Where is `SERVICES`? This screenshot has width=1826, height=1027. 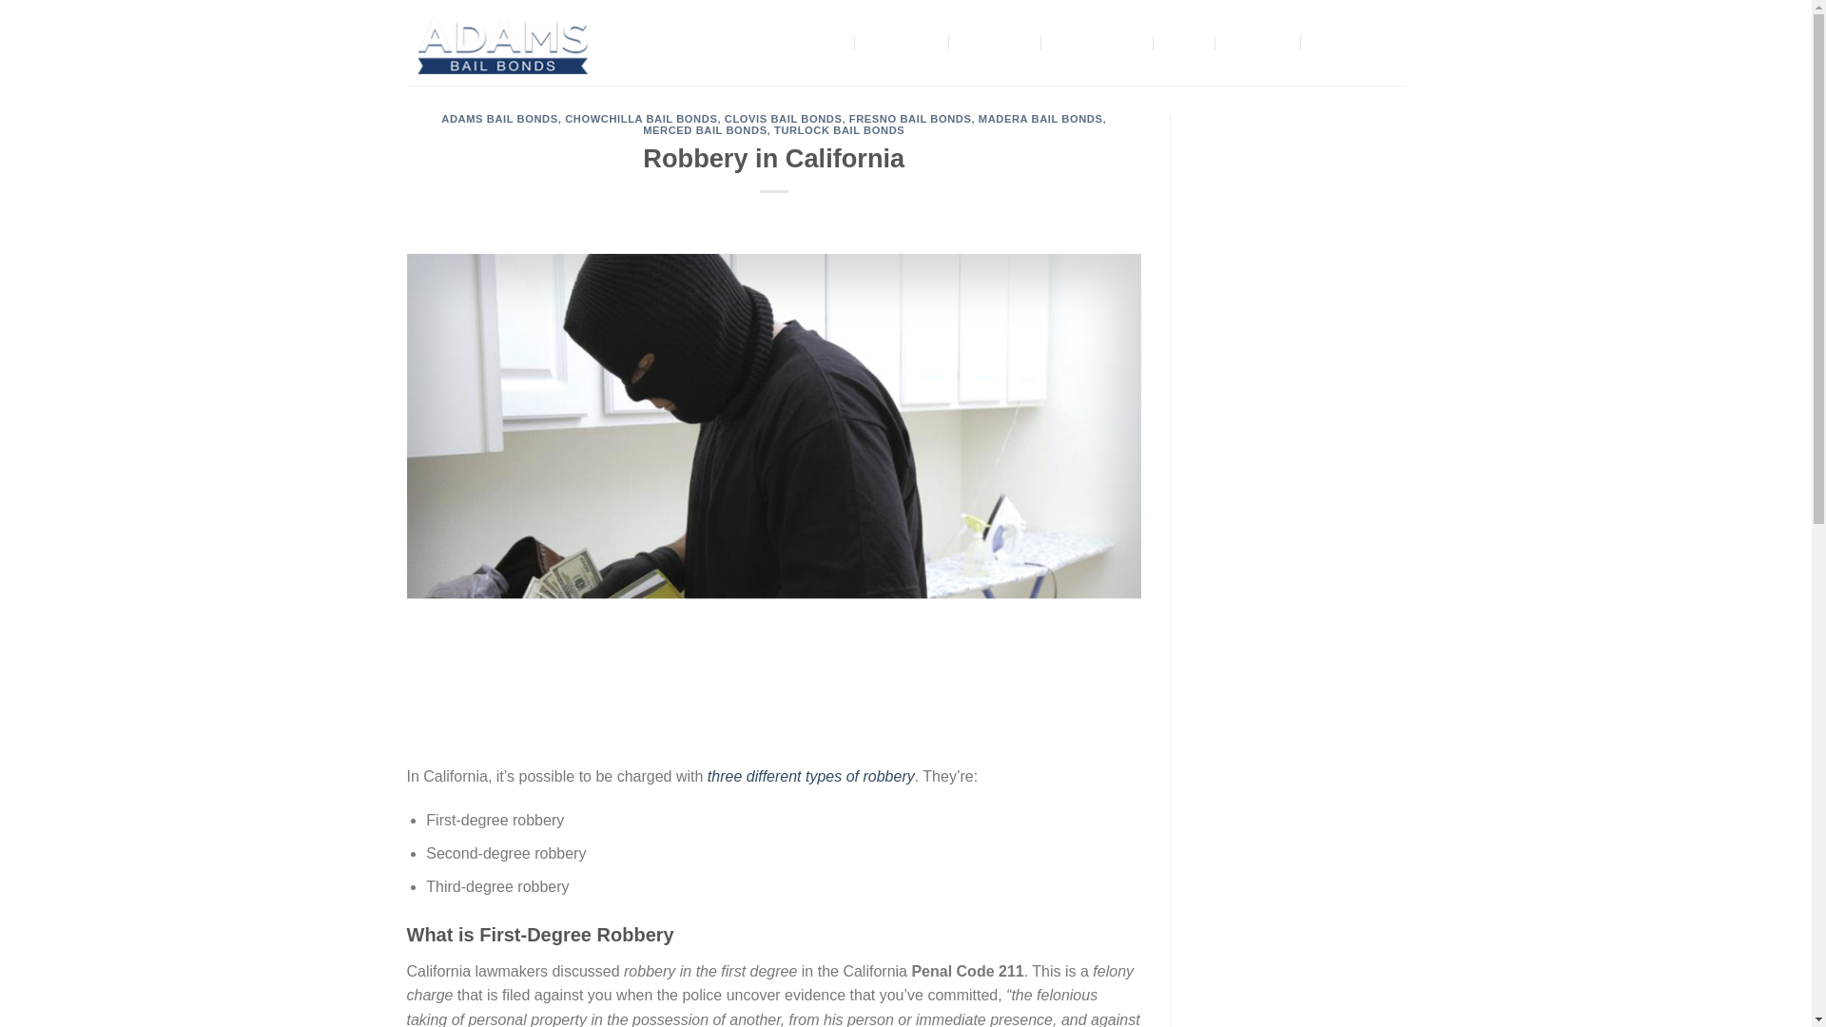 SERVICES is located at coordinates (997, 42).